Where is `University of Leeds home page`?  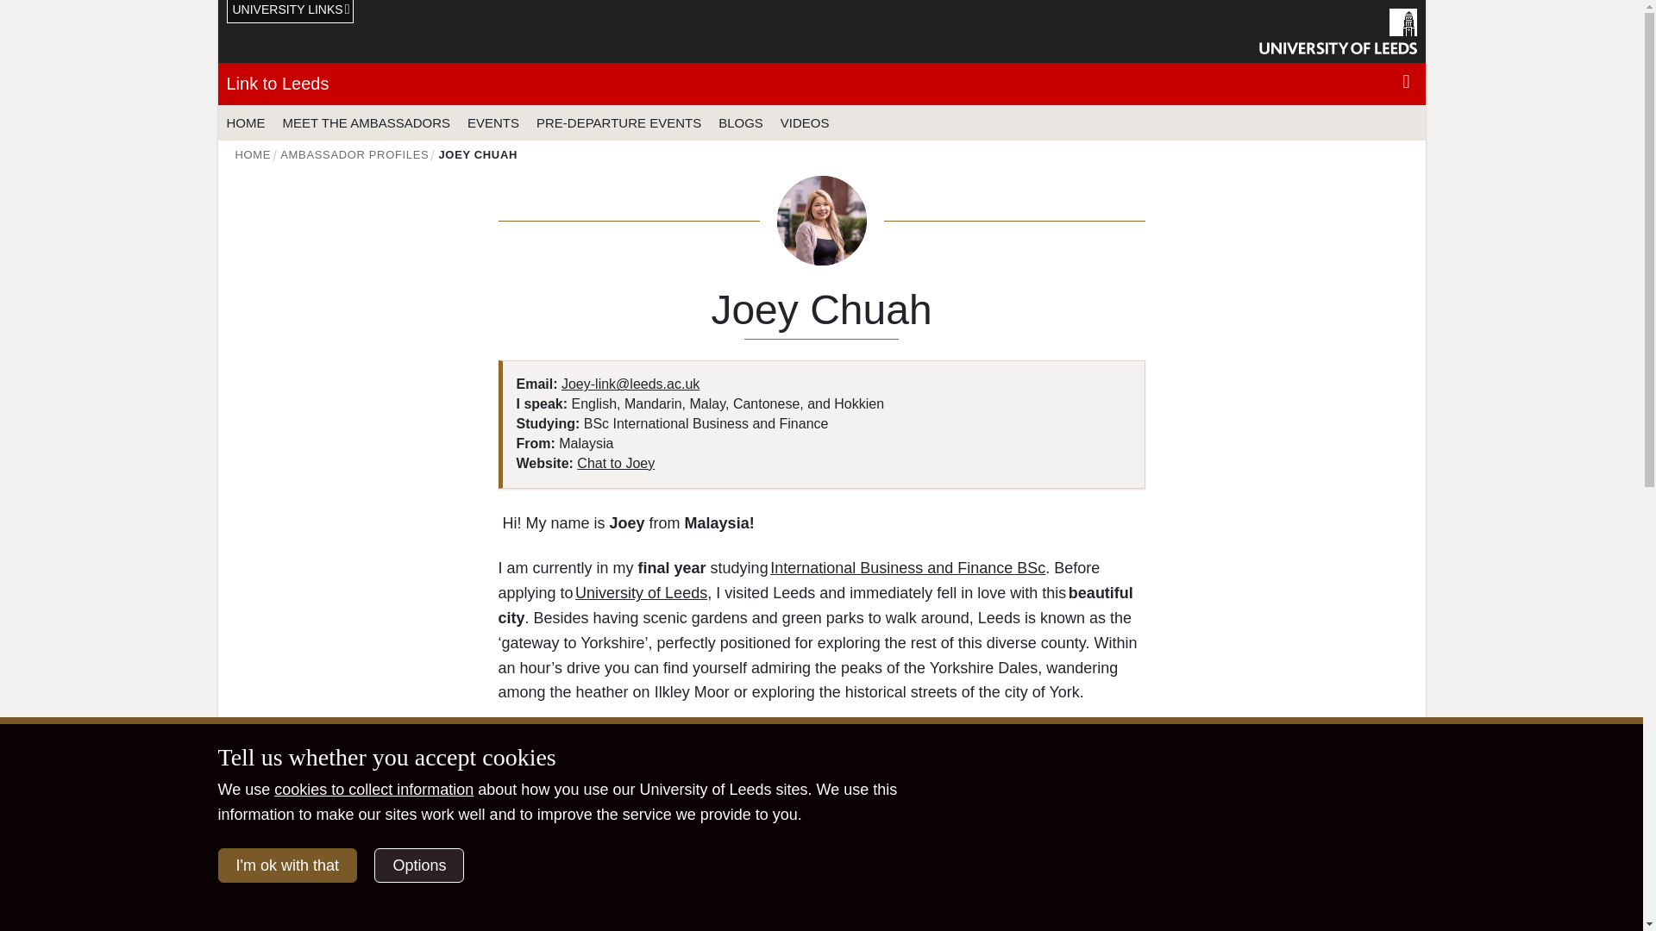 University of Leeds home page is located at coordinates (1338, 31).